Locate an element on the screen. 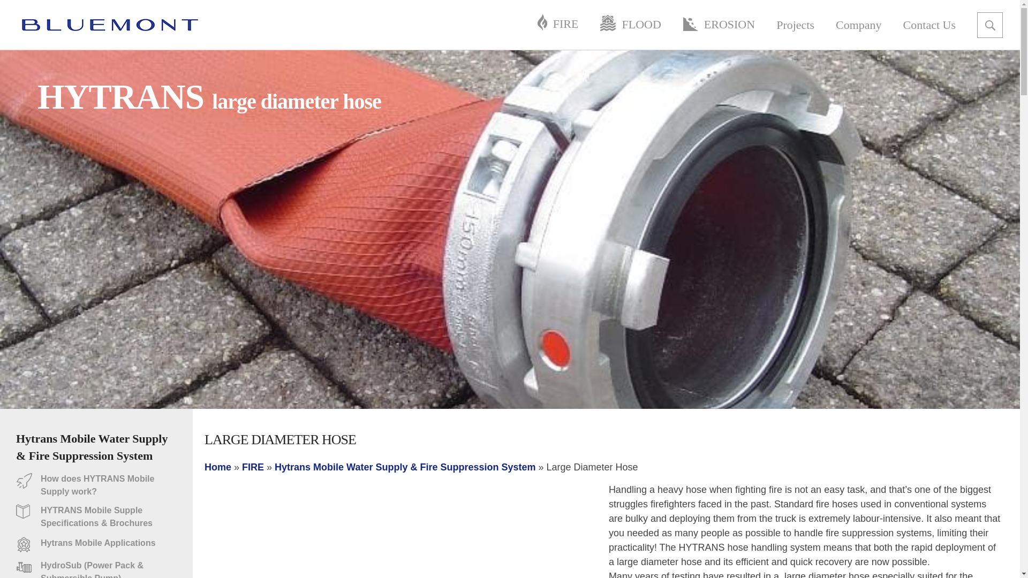  Company is located at coordinates (859, 25).